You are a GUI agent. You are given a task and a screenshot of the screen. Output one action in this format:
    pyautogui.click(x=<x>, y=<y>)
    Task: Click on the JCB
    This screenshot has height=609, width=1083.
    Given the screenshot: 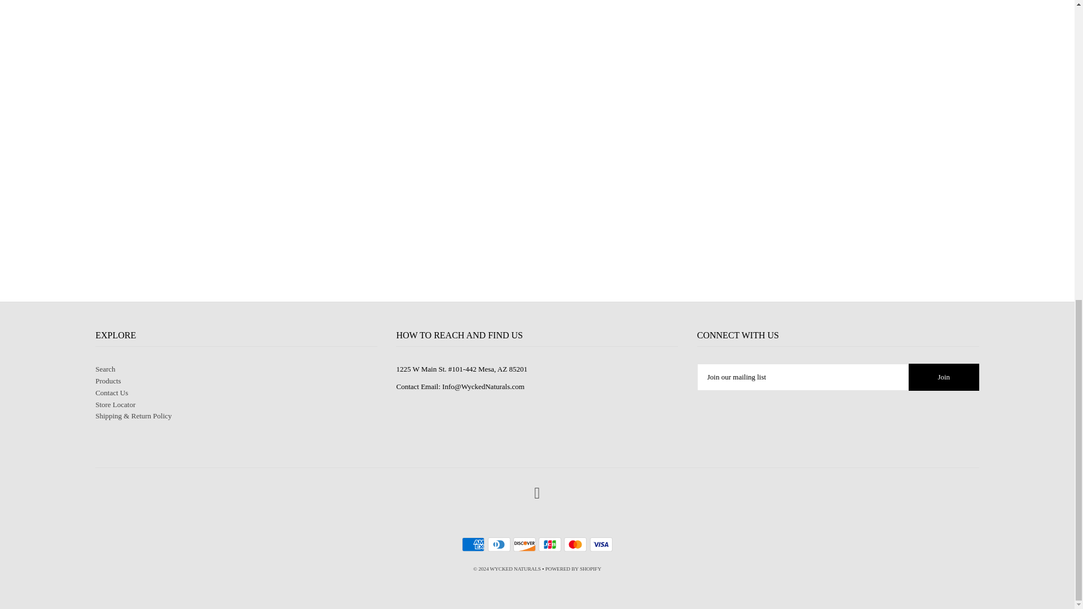 What is the action you would take?
    pyautogui.click(x=549, y=544)
    